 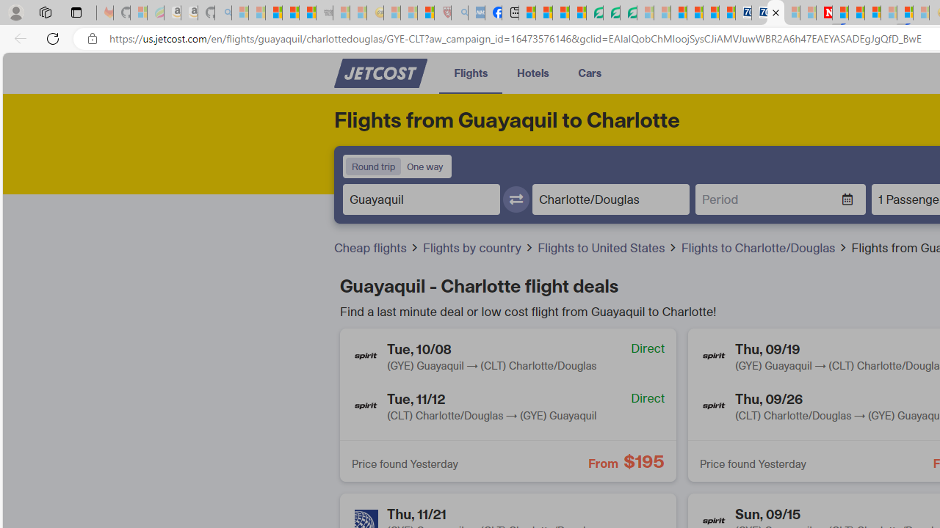 What do you see at coordinates (792, 13) in the screenshot?
I see `Microsoft account | Privacy - Sleeping` at bounding box center [792, 13].